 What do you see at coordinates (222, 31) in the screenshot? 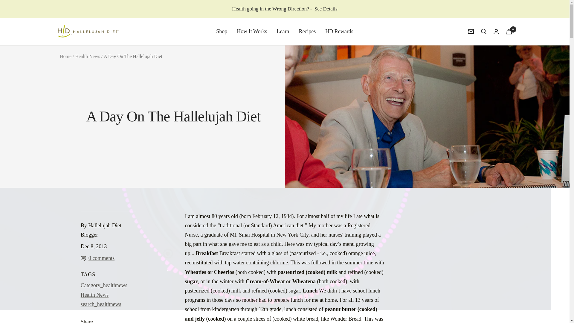
I see `Shop` at bounding box center [222, 31].